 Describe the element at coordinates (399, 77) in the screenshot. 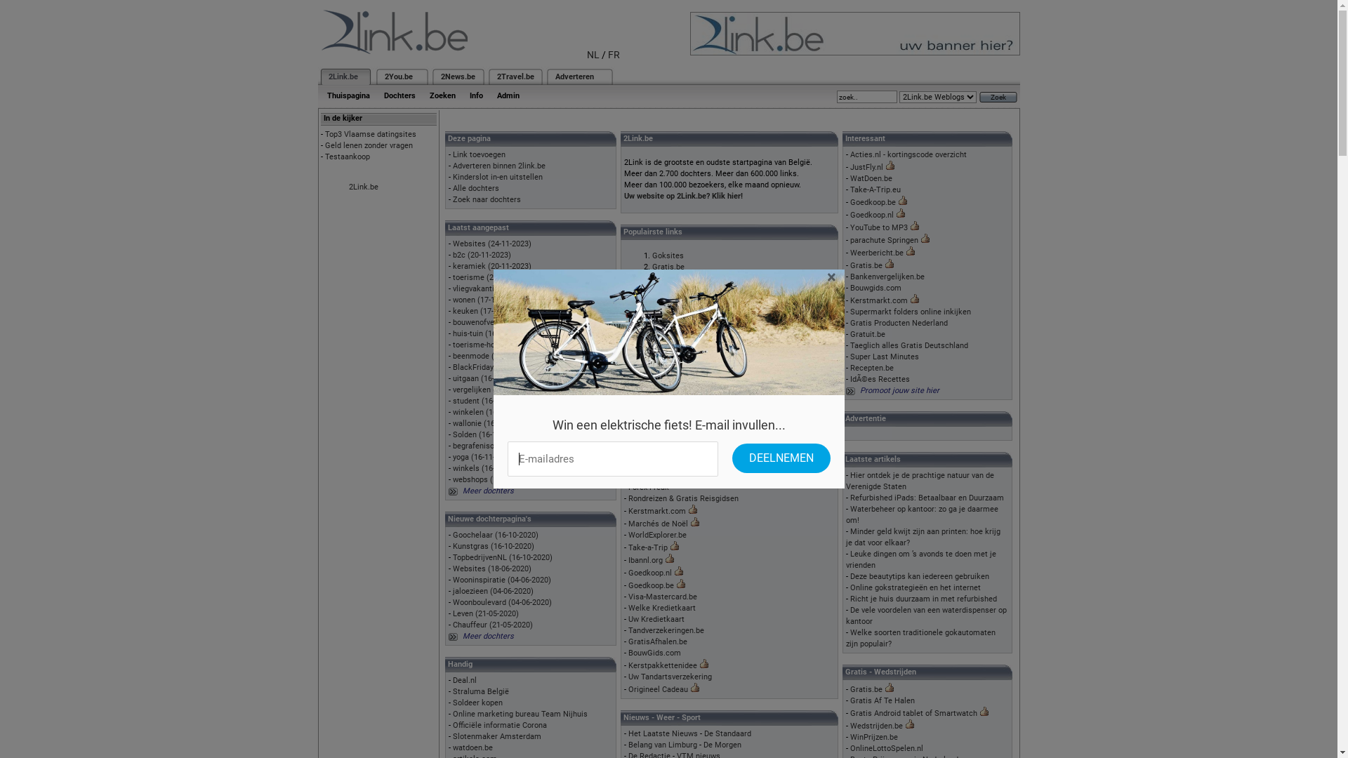

I see `2You.be` at that location.